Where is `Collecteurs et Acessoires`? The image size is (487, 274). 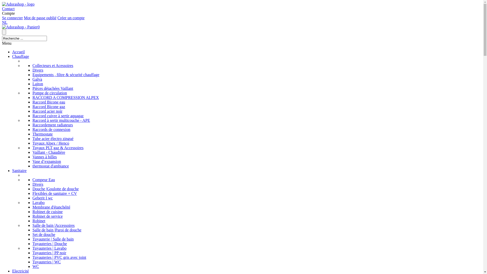 Collecteurs et Acessoires is located at coordinates (53, 65).